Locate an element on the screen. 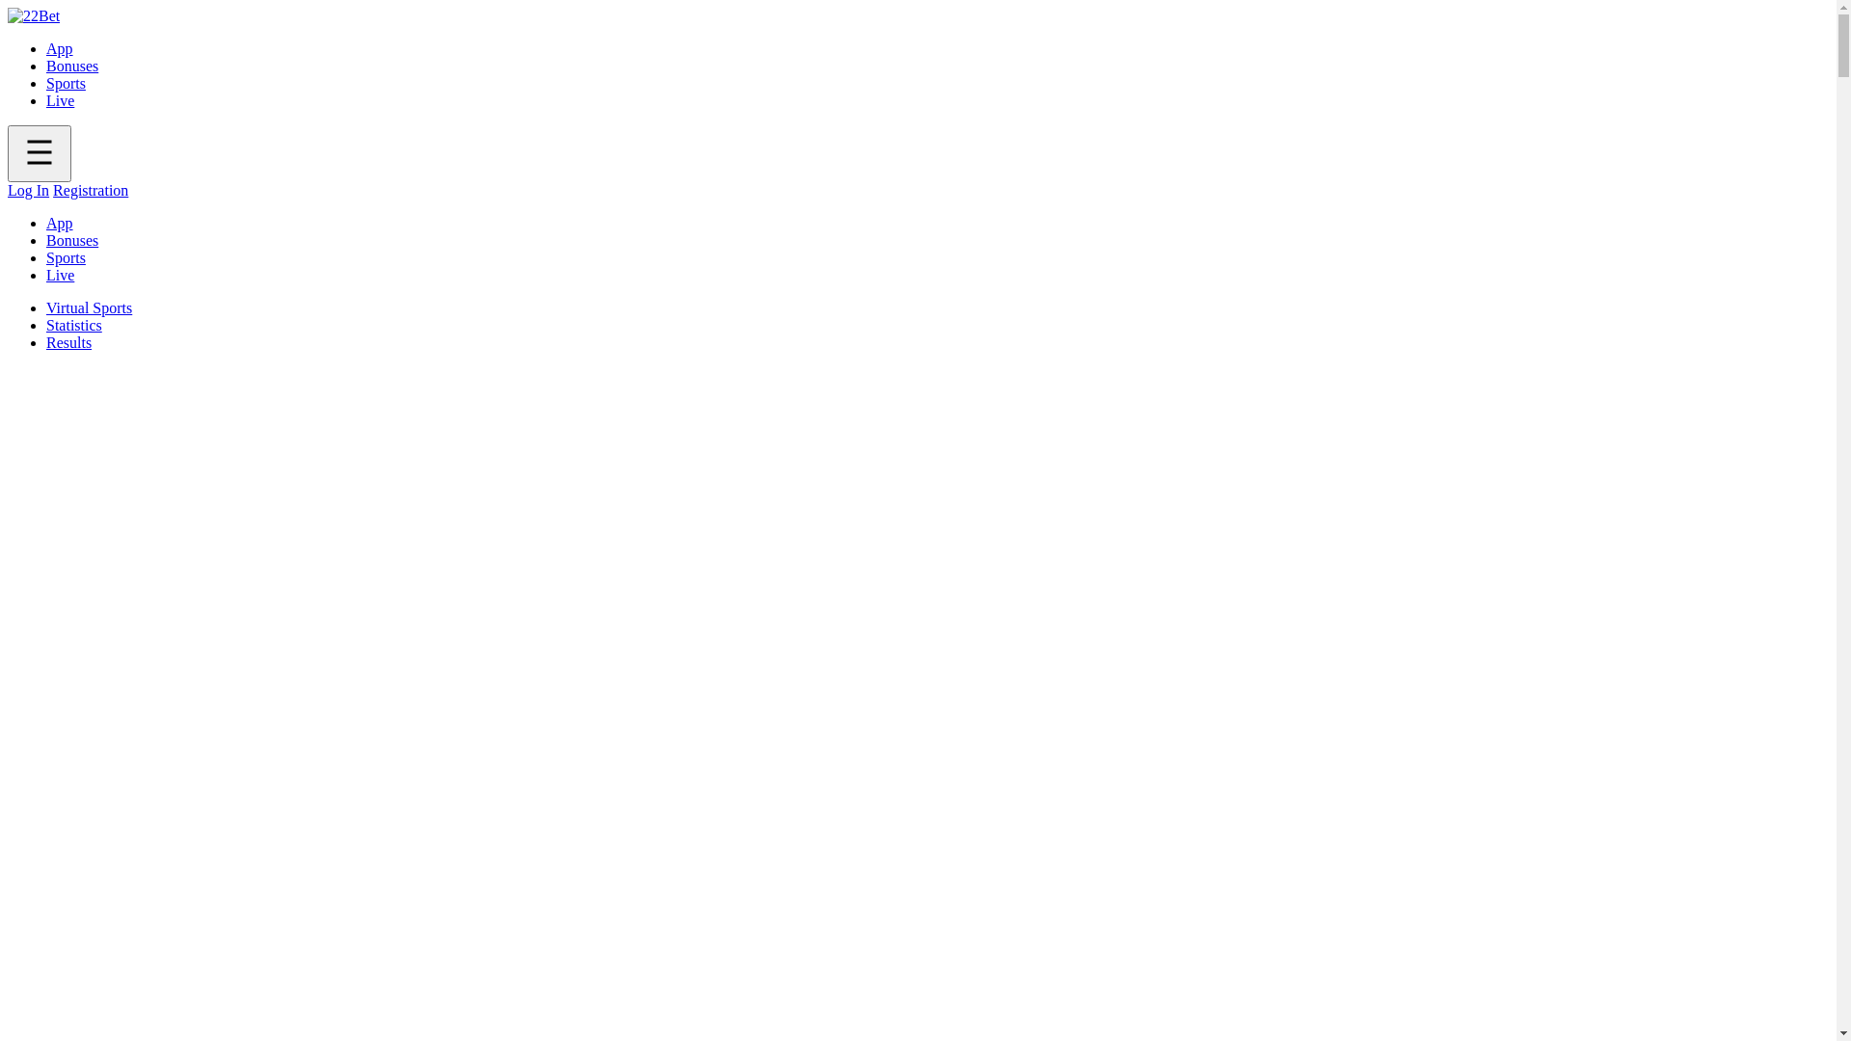  Sports is located at coordinates (66, 83).